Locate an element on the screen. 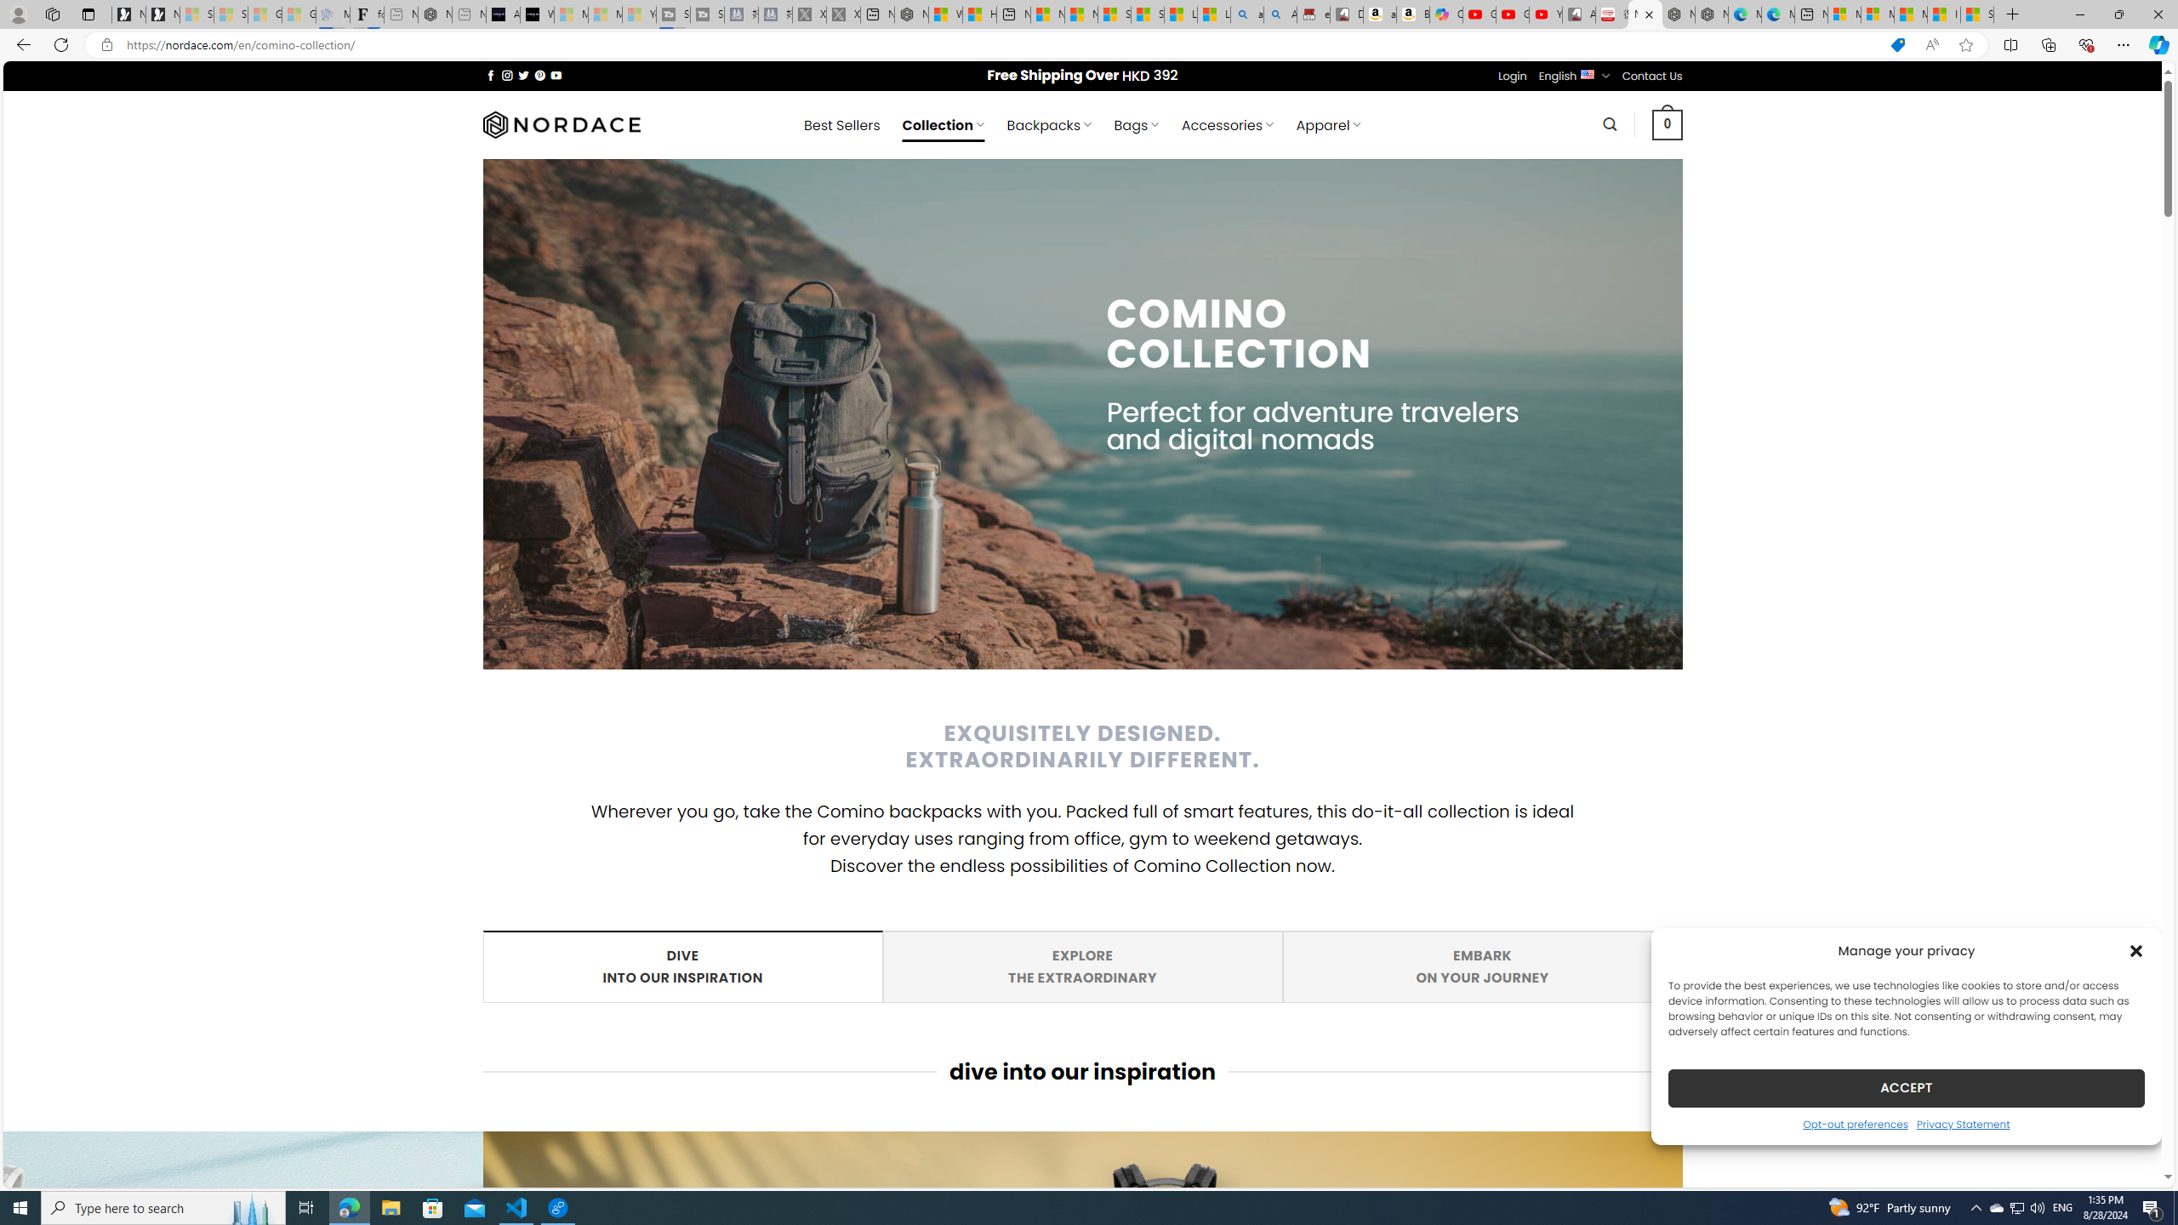  amazon - Search is located at coordinates (1247, 14).